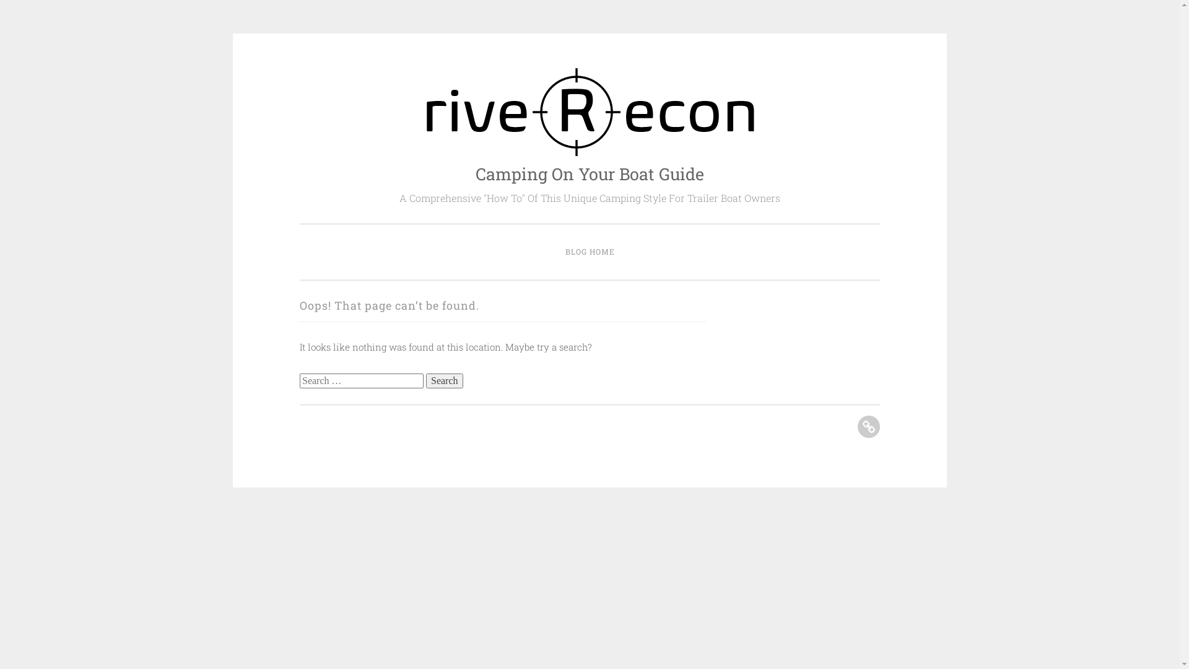 The width and height of the screenshot is (1189, 669). What do you see at coordinates (445, 381) in the screenshot?
I see `Search` at bounding box center [445, 381].